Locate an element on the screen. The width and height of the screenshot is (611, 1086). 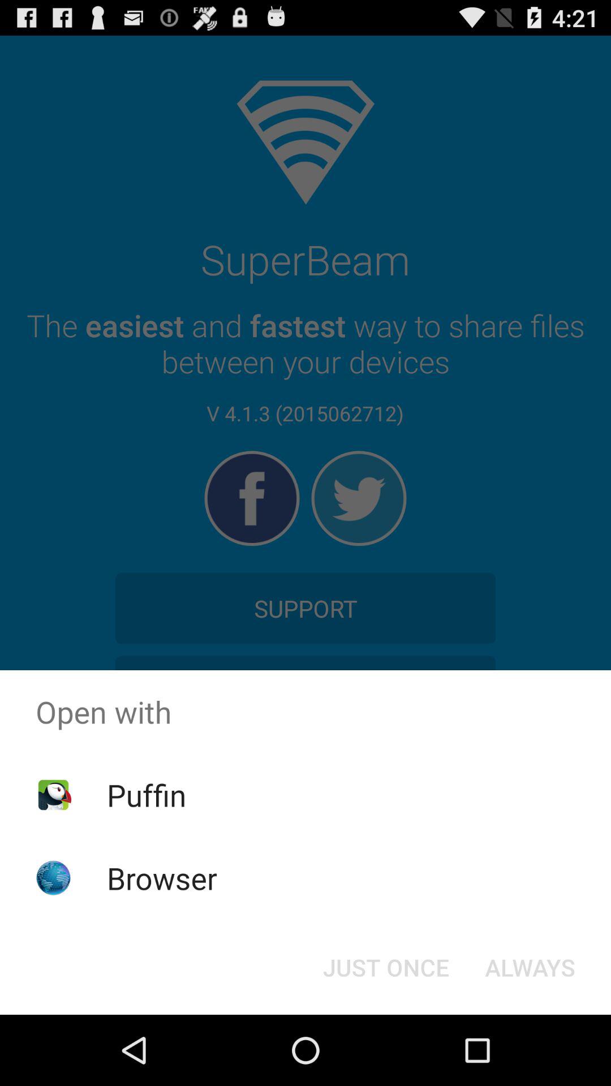
press the always is located at coordinates (530, 967).